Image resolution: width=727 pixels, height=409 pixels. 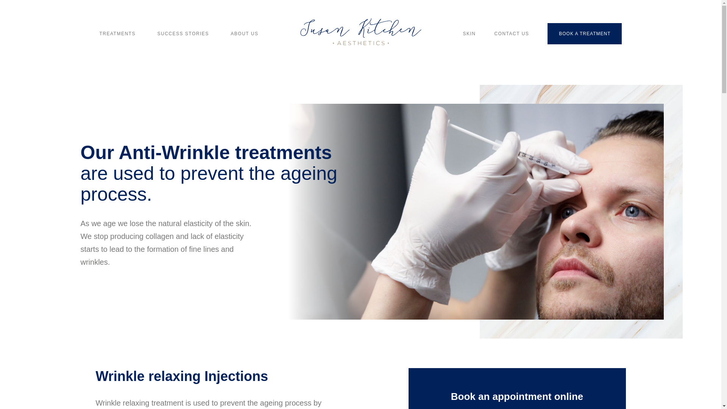 What do you see at coordinates (584, 33) in the screenshot?
I see `BOOK A TREATMENT` at bounding box center [584, 33].